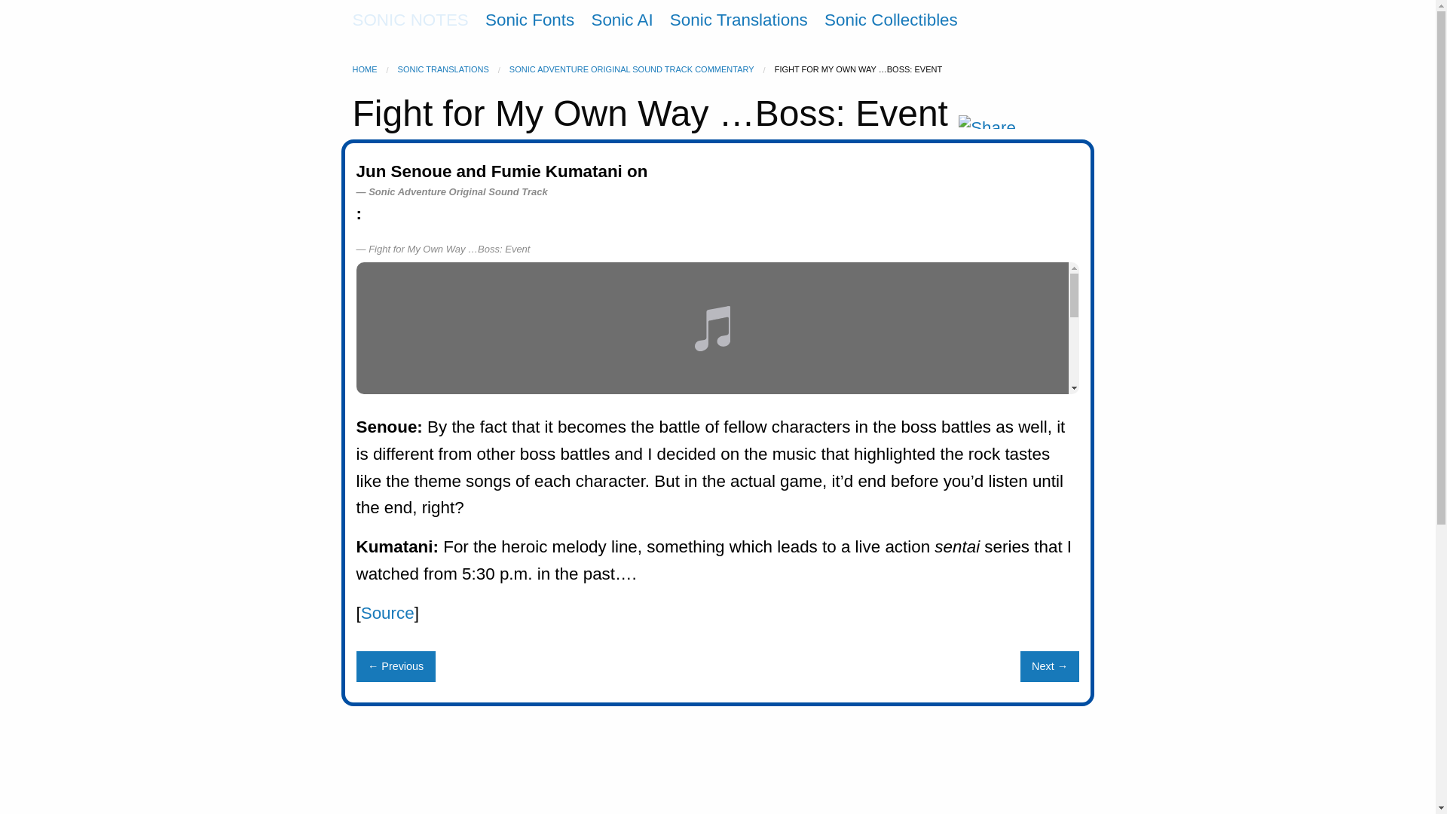 This screenshot has height=814, width=1447. I want to click on Source, so click(387, 614).